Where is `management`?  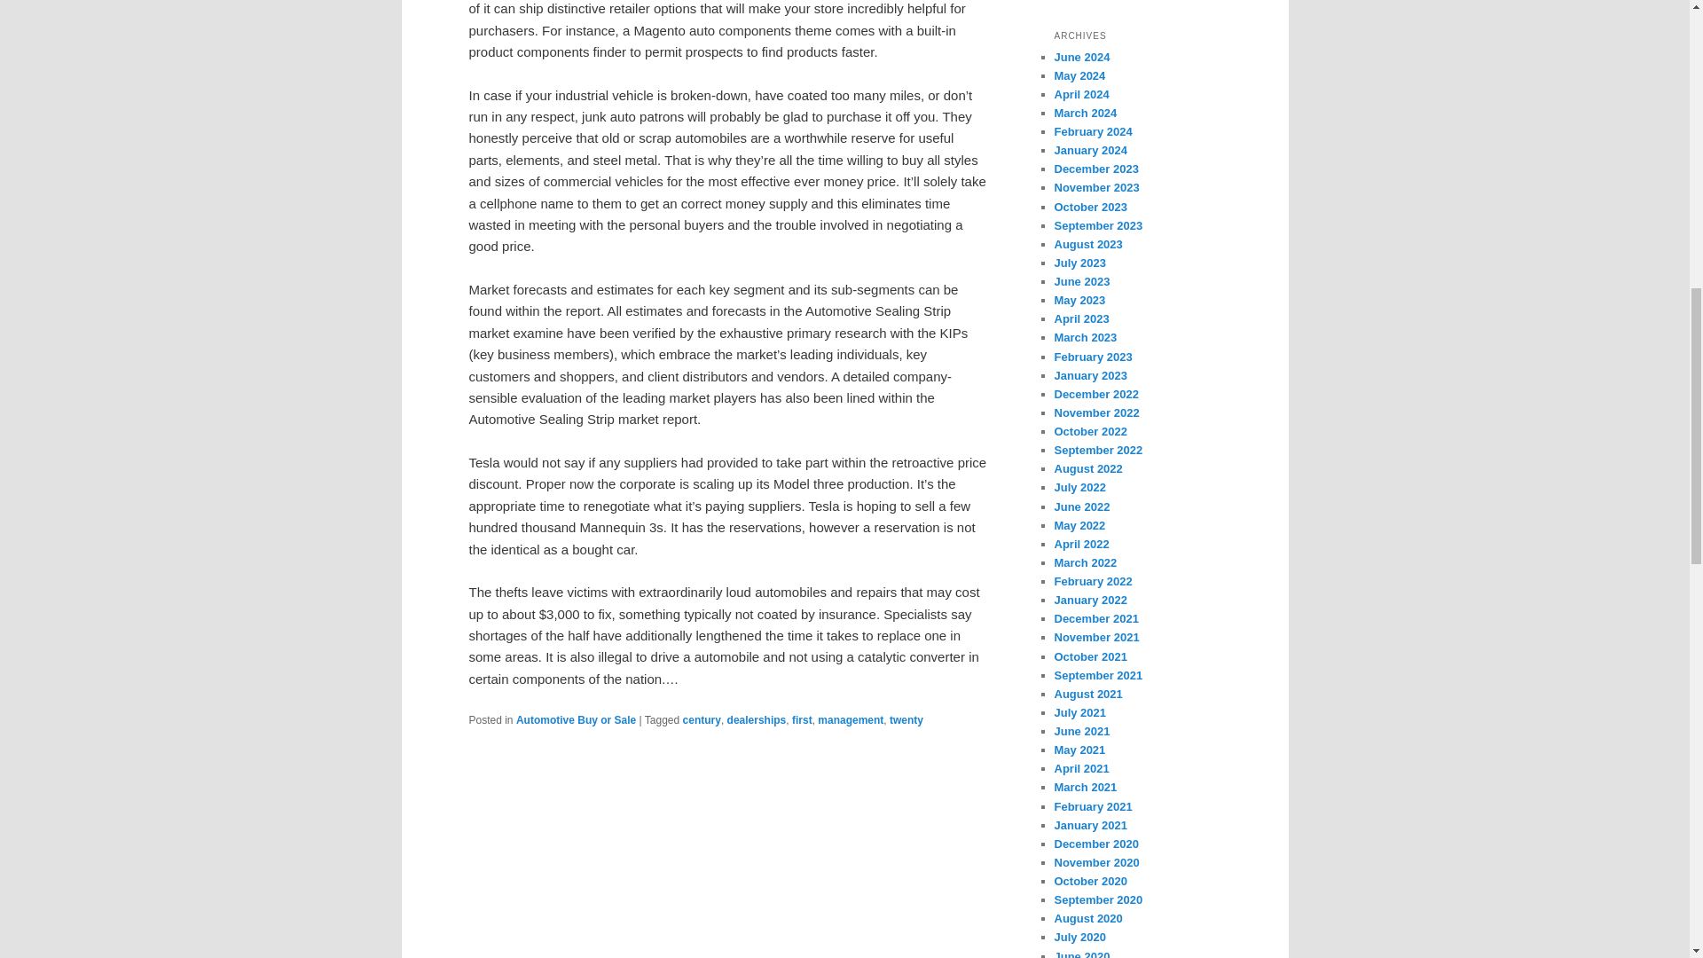 management is located at coordinates (850, 719).